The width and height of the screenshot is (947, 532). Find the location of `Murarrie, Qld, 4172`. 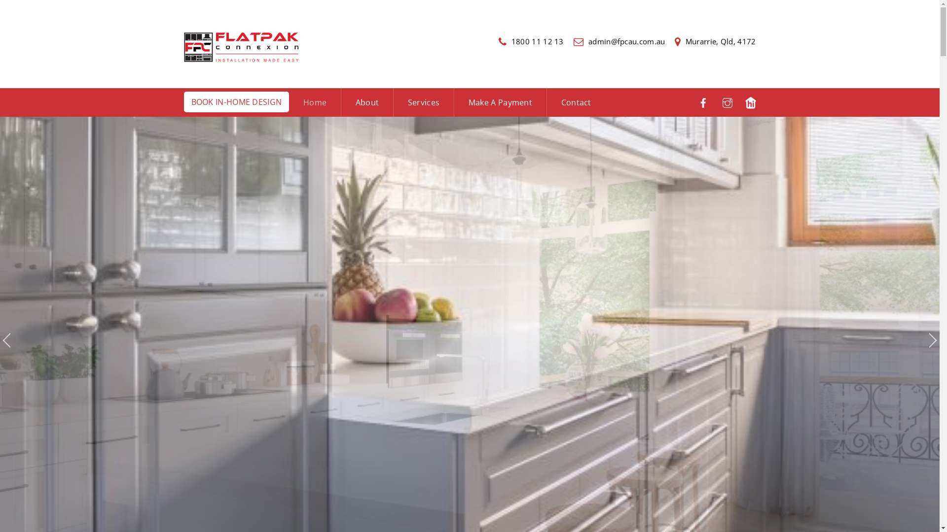

Murarrie, Qld, 4172 is located at coordinates (715, 41).